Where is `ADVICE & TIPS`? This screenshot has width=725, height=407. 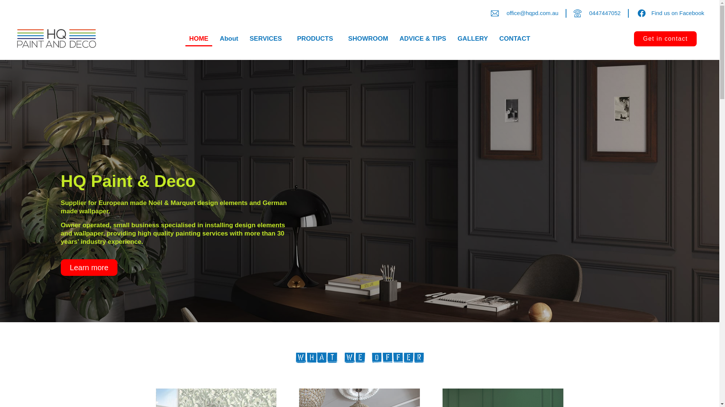 ADVICE & TIPS is located at coordinates (423, 39).